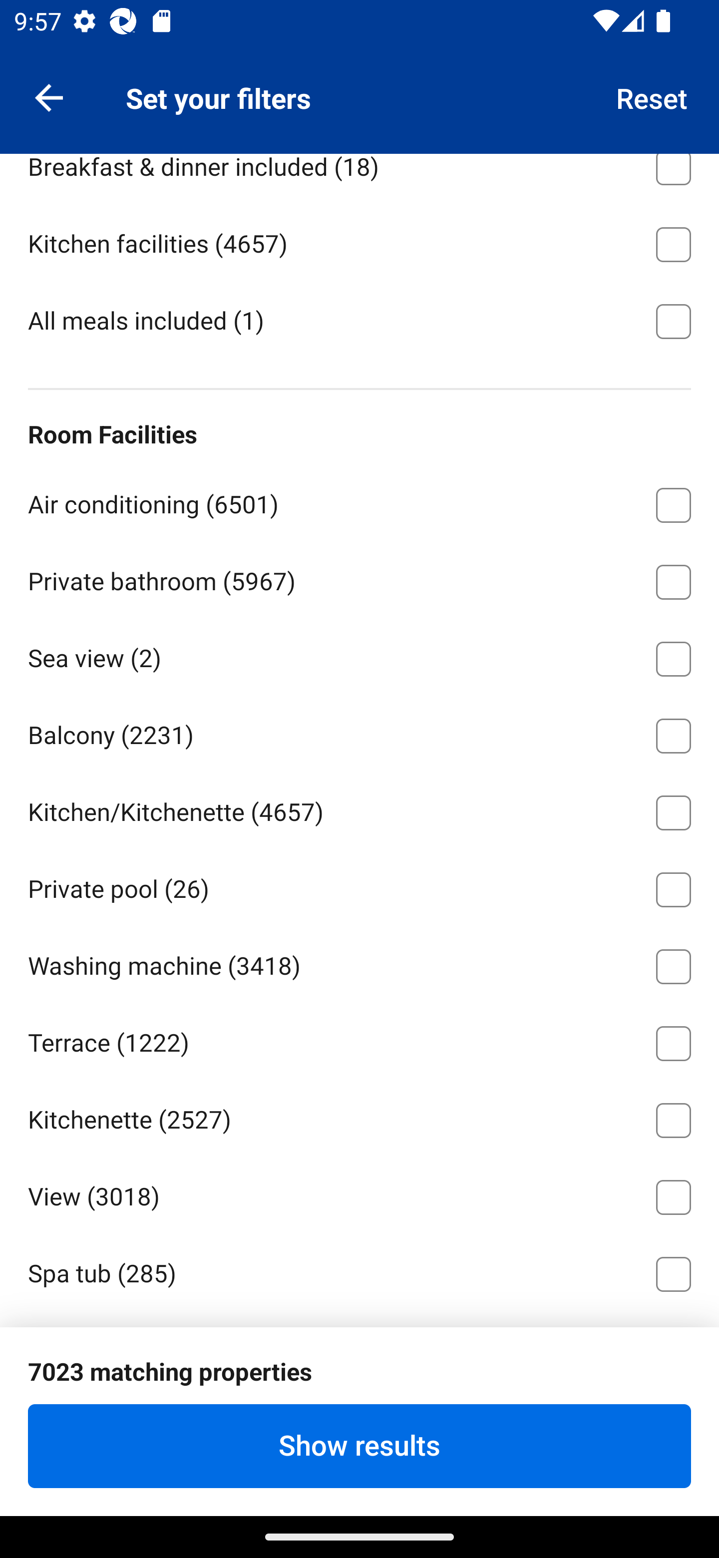 The width and height of the screenshot is (719, 1558). I want to click on Show results, so click(359, 1446).